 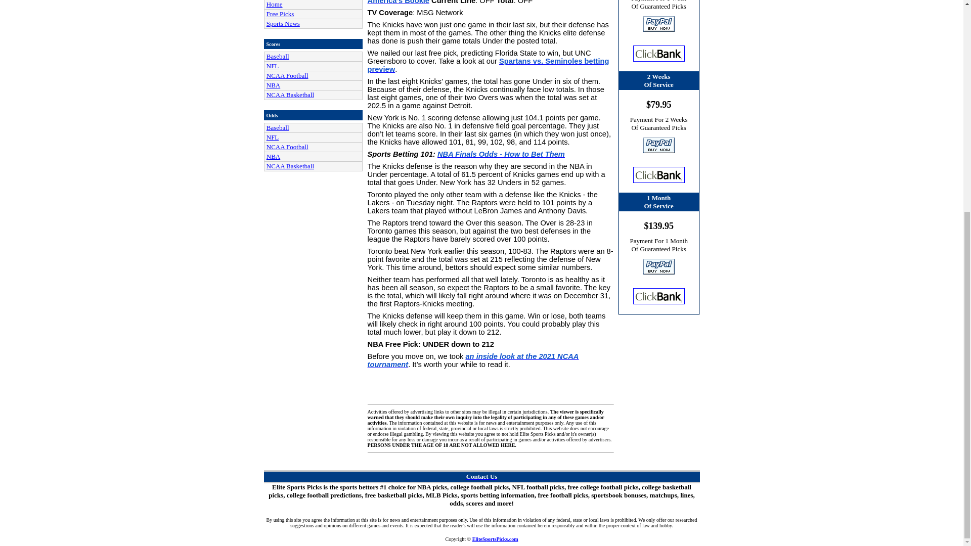 What do you see at coordinates (495, 539) in the screenshot?
I see `EliteSportsPicks.com` at bounding box center [495, 539].